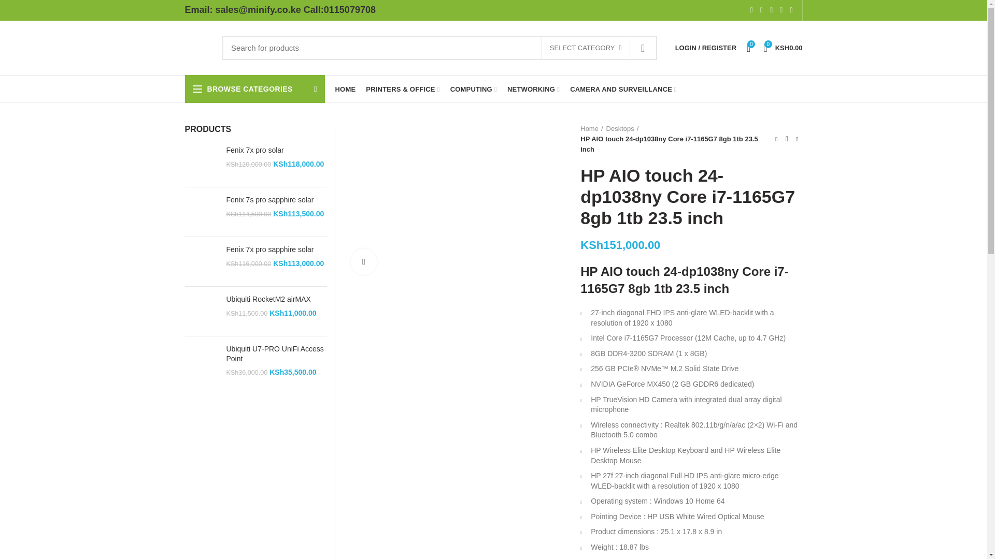 This screenshot has width=995, height=559. Describe the element at coordinates (201, 311) in the screenshot. I see `Ubiquiti RocketM2 airMAX` at that location.